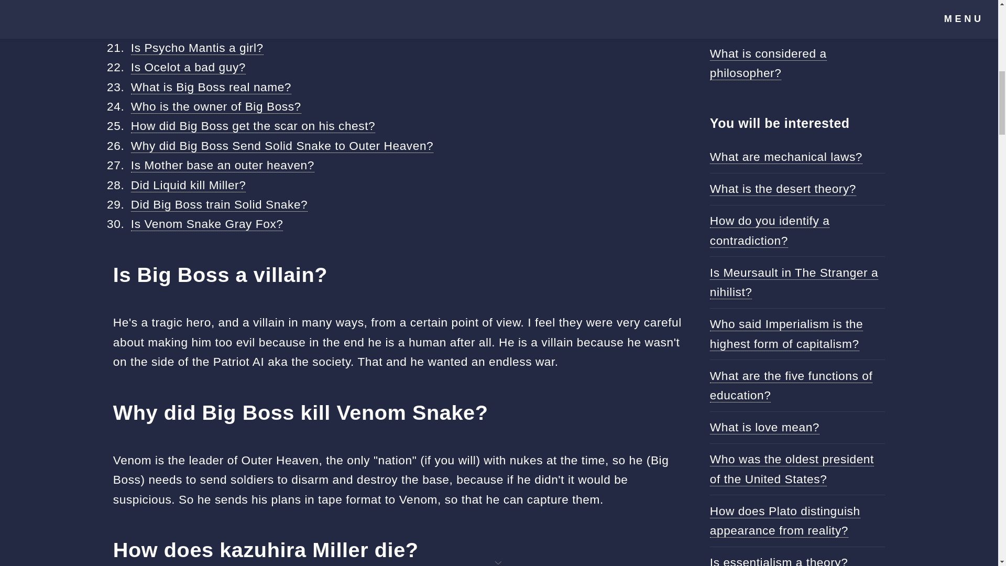  Describe the element at coordinates (188, 67) in the screenshot. I see `Is Ocelot a bad guy?` at that location.